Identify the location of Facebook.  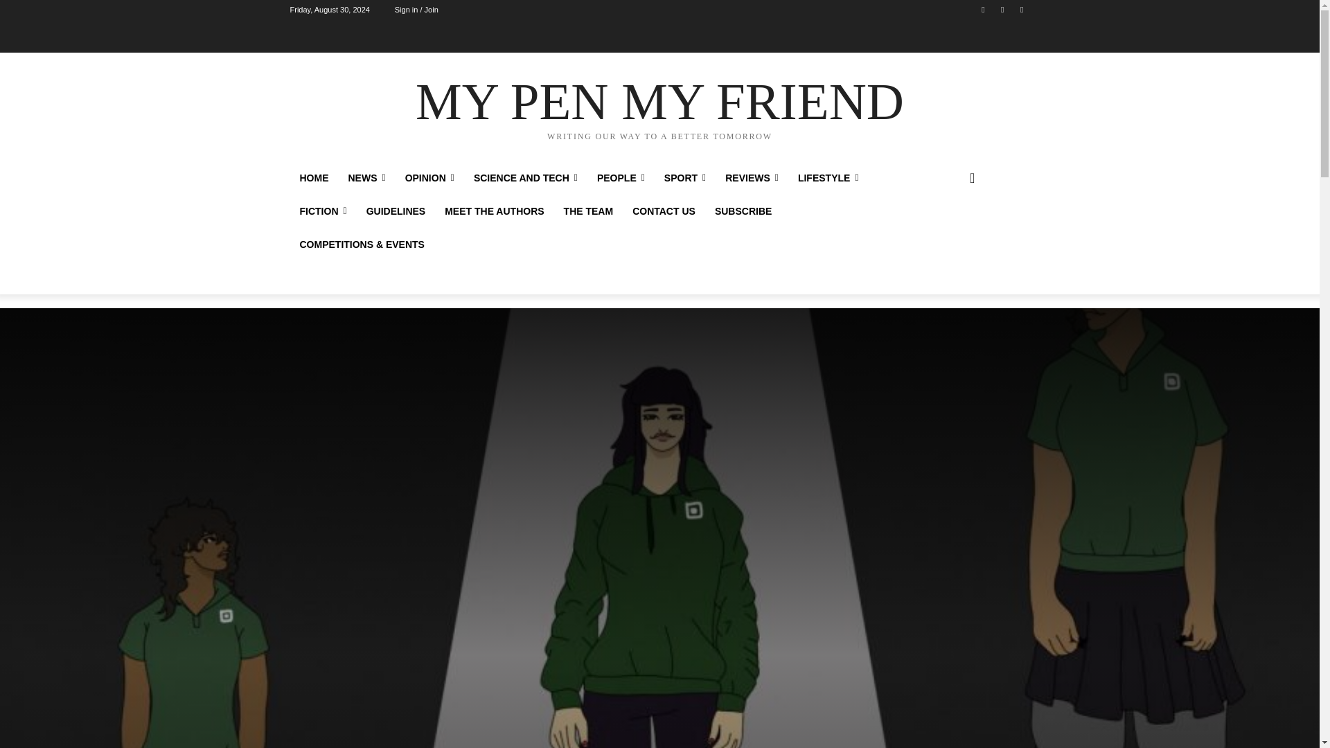
(982, 9).